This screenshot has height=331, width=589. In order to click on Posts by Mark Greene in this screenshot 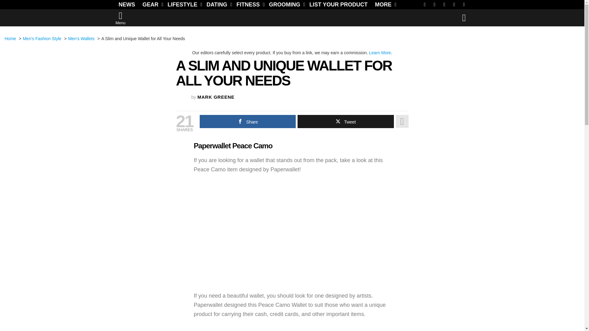, I will do `click(216, 97)`.